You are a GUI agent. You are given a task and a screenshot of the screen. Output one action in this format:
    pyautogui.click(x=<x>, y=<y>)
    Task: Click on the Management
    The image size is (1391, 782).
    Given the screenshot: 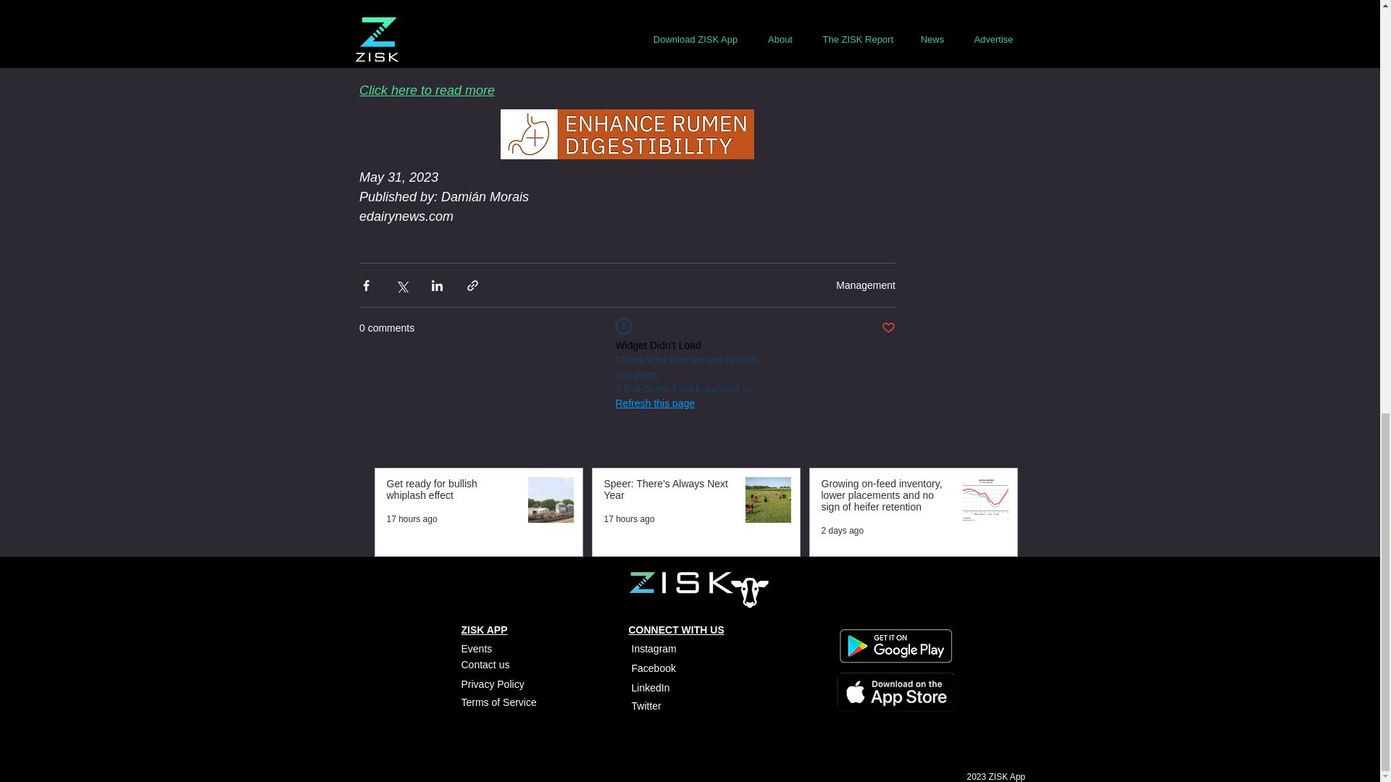 What is the action you would take?
    pyautogui.click(x=865, y=284)
    